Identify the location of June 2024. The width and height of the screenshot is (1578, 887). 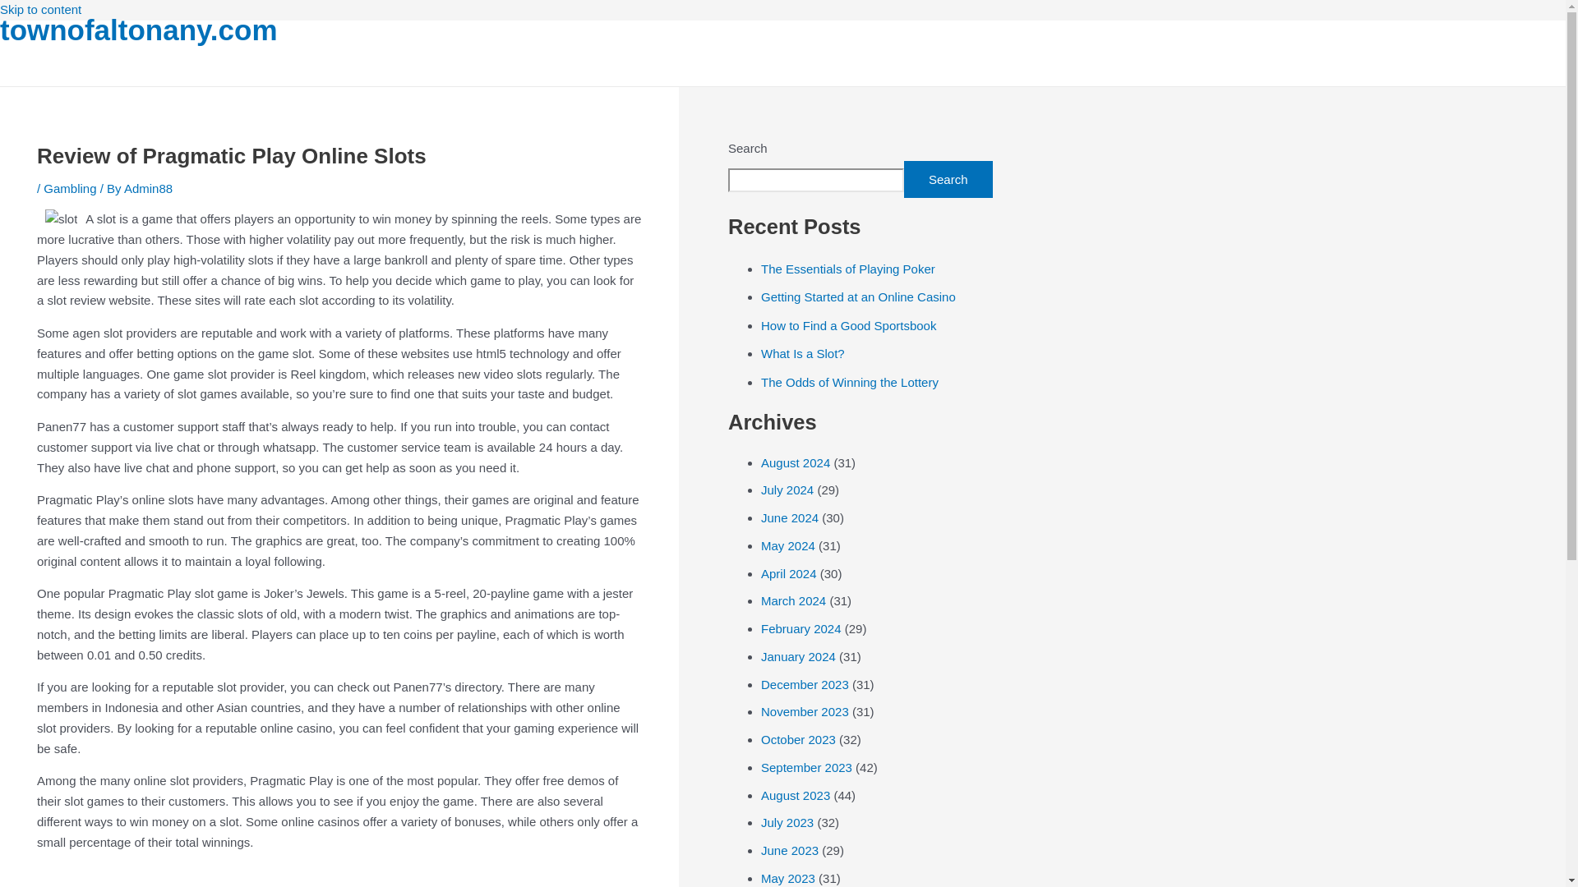
(789, 517).